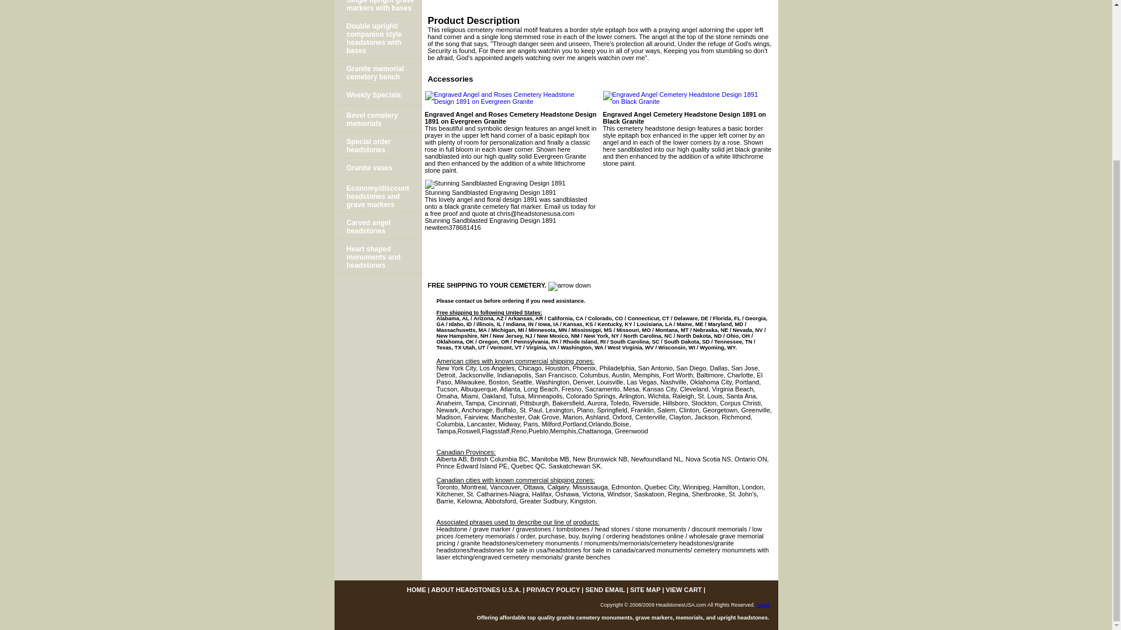 This screenshot has width=1121, height=630. What do you see at coordinates (416, 590) in the screenshot?
I see `HOME` at bounding box center [416, 590].